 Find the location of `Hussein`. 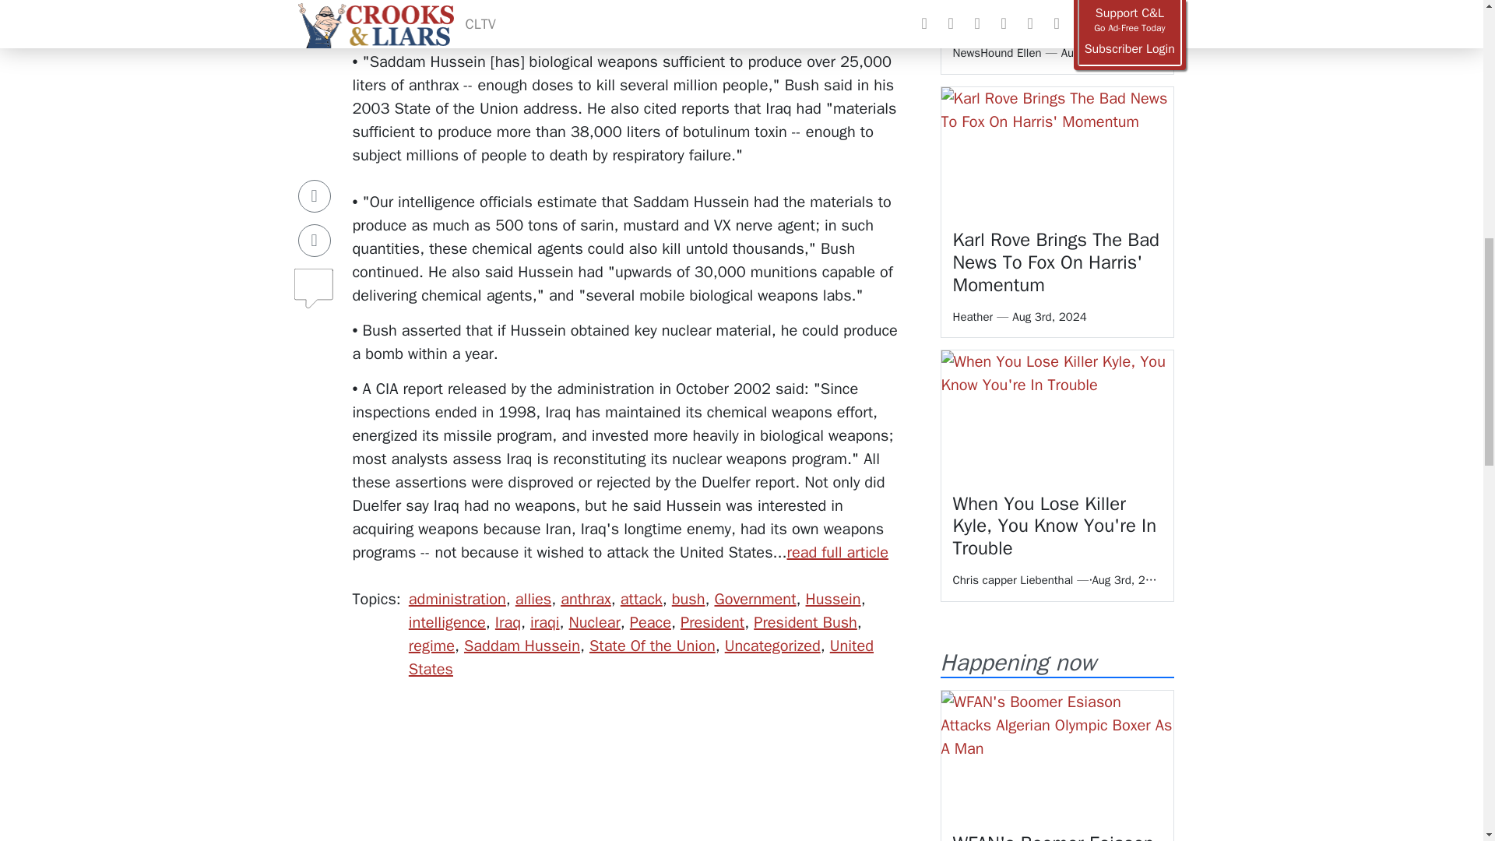

Hussein is located at coordinates (833, 599).